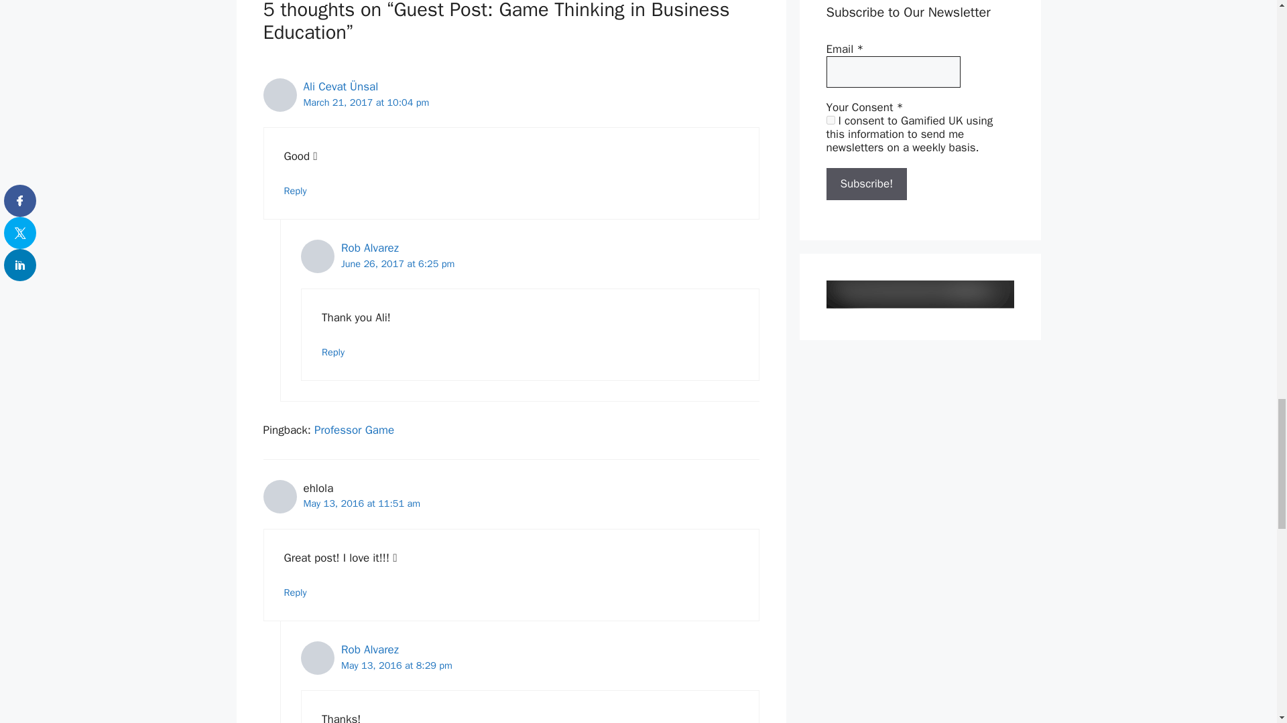 This screenshot has height=723, width=1287. Describe the element at coordinates (830, 119) in the screenshot. I see `1` at that location.